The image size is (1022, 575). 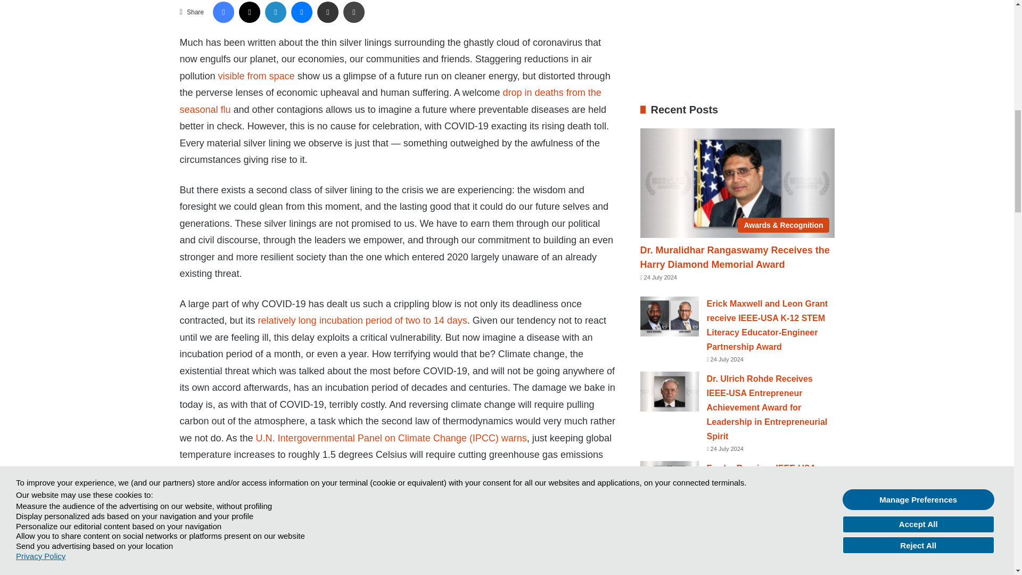 What do you see at coordinates (275, 12) in the screenshot?
I see `LinkedIn` at bounding box center [275, 12].